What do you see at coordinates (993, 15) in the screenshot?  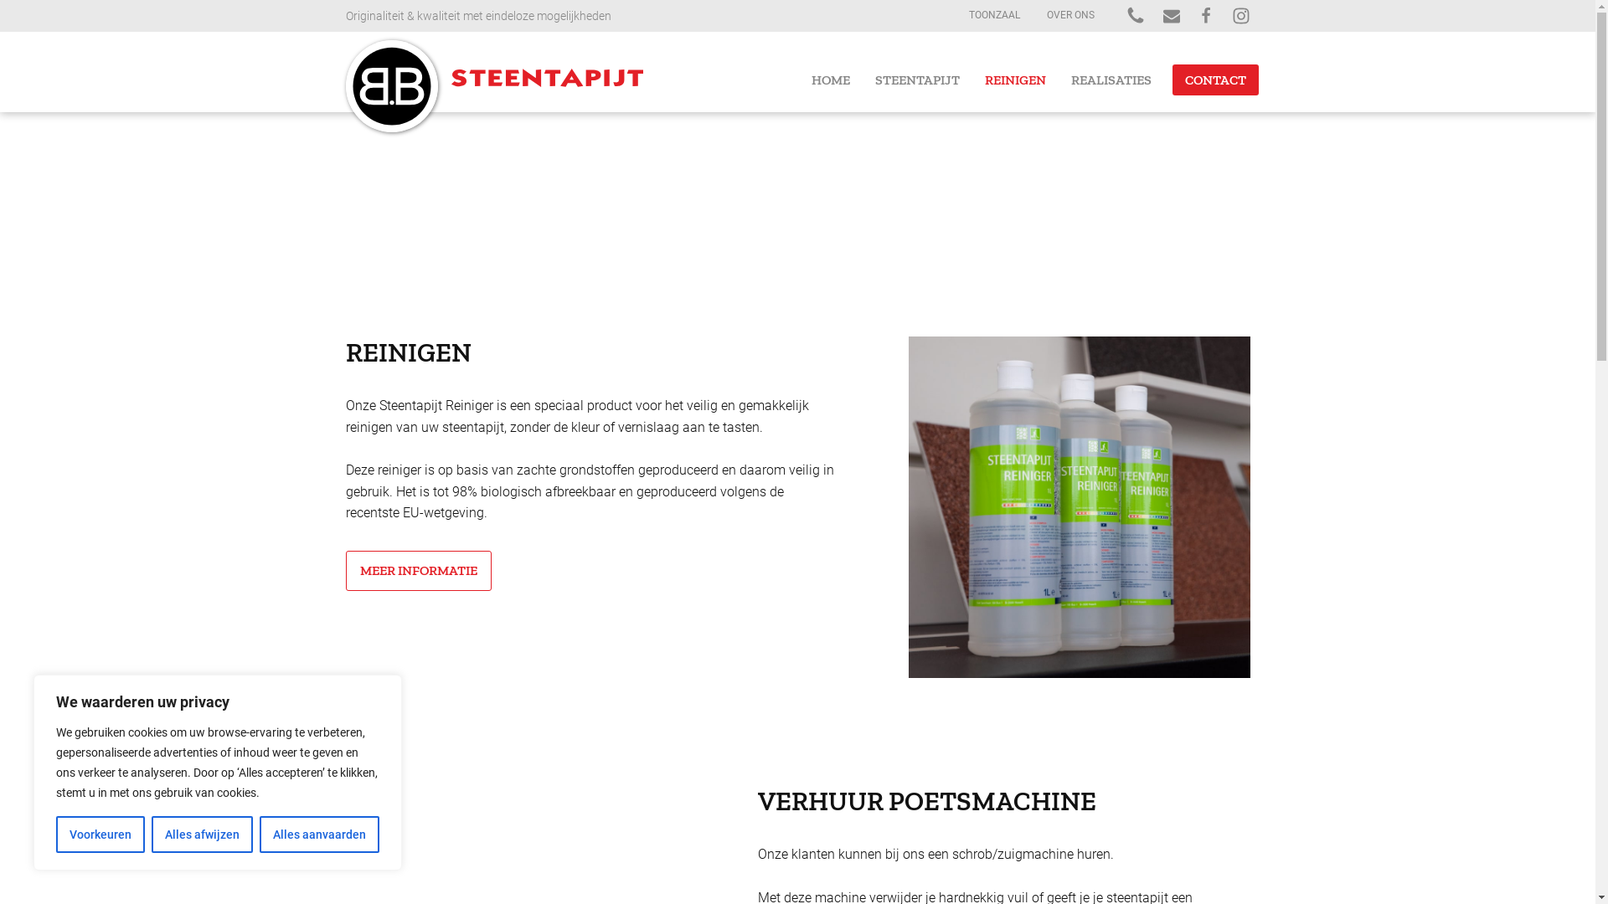 I see `TOONZAAL` at bounding box center [993, 15].